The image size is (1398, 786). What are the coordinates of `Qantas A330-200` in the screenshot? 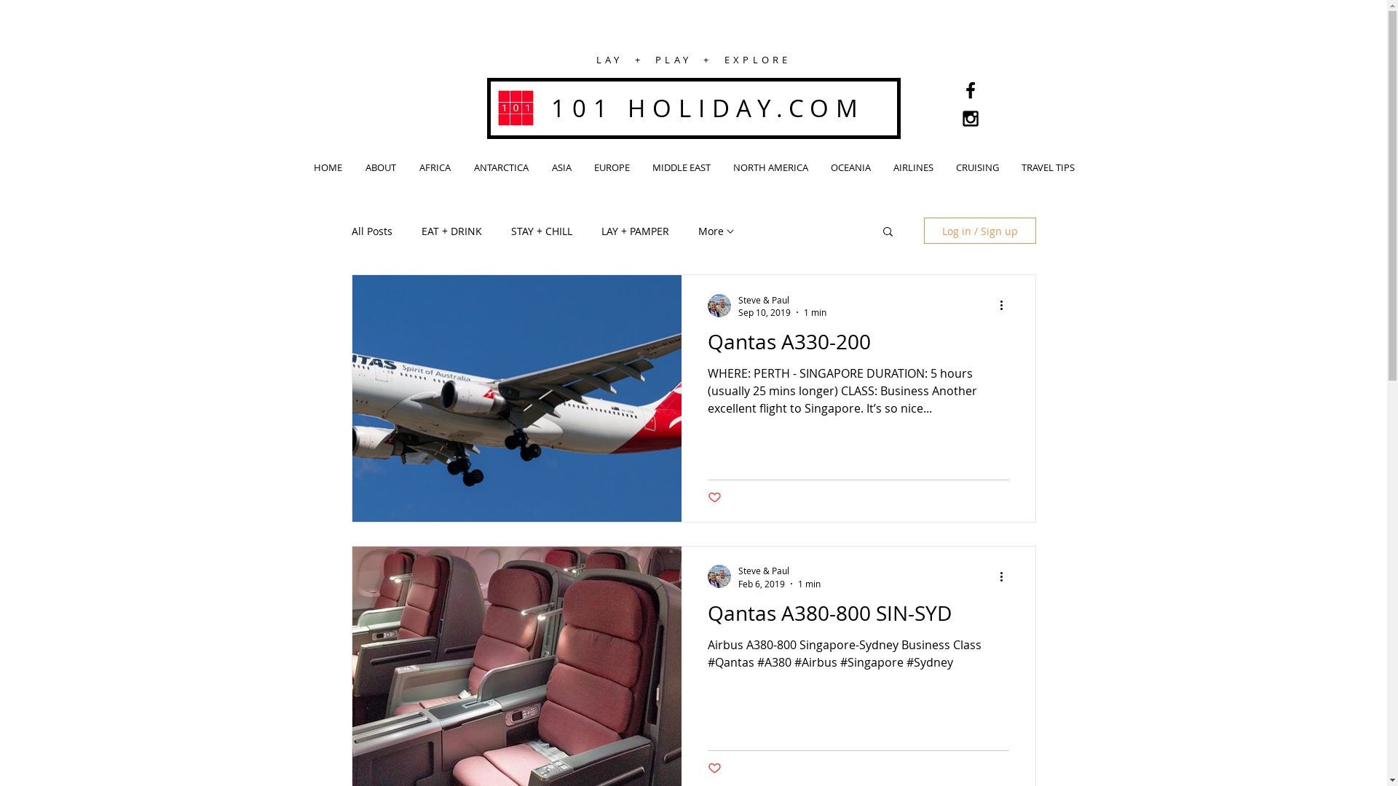 It's located at (858, 346).